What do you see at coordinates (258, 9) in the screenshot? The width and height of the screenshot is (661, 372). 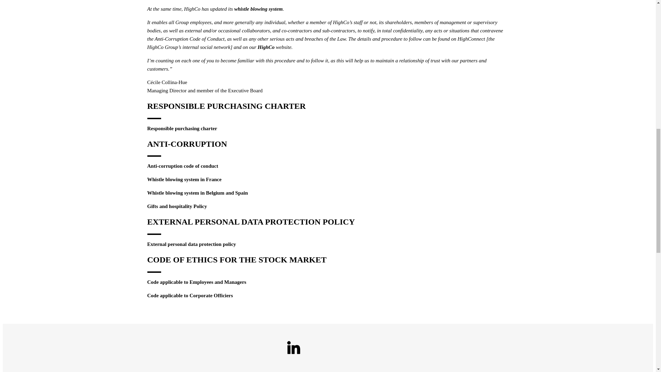 I see `whistle blowing system` at bounding box center [258, 9].